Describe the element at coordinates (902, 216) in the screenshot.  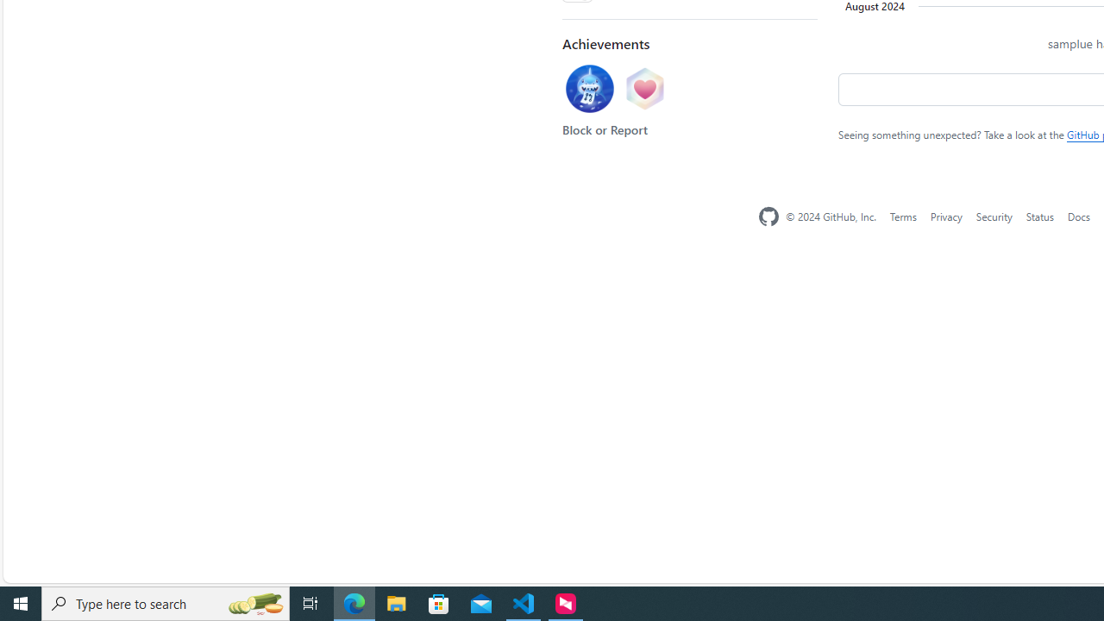
I see `Terms` at that location.